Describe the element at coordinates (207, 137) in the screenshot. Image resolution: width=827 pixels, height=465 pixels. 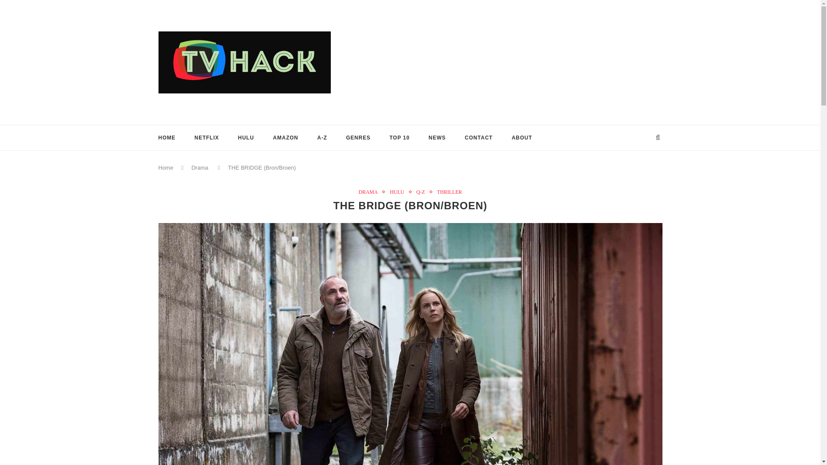
I see `NETFLIX` at that location.